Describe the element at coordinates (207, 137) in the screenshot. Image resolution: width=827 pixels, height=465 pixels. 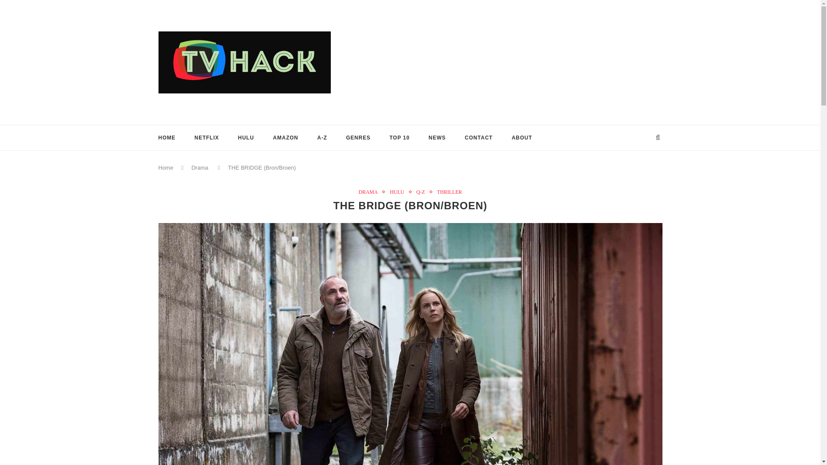
I see `NETFLIX` at that location.